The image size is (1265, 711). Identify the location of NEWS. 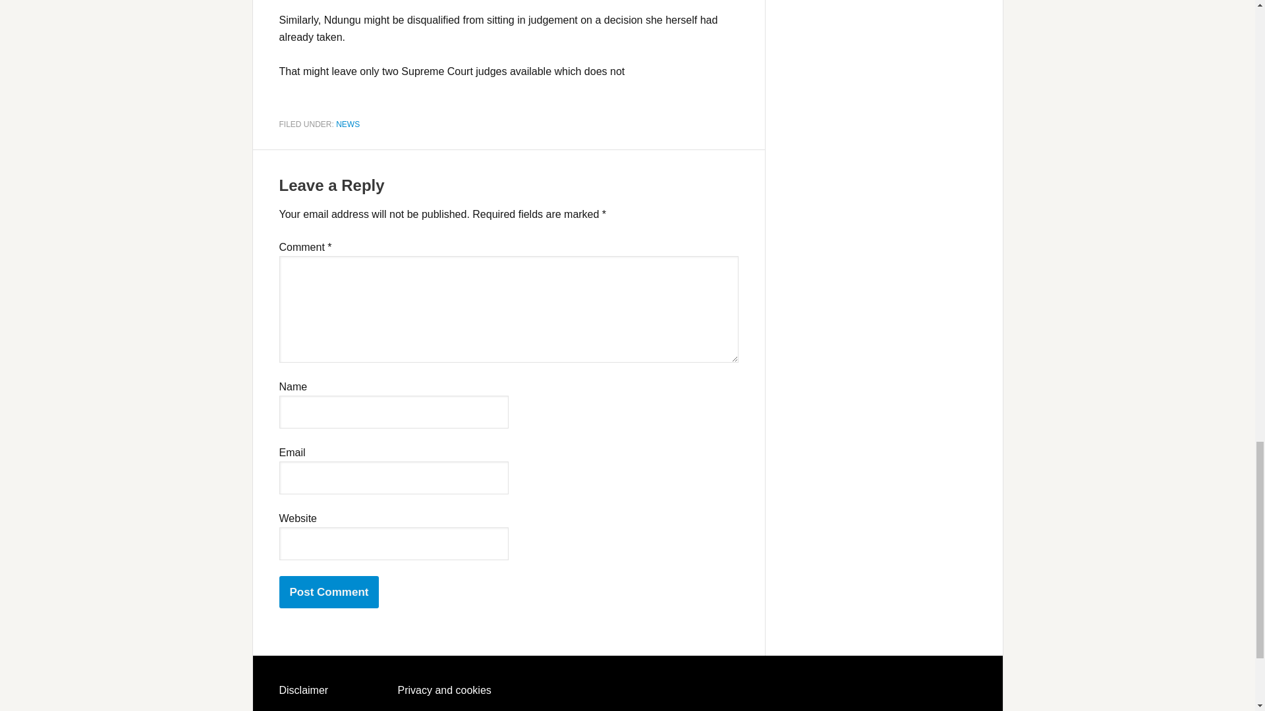
(348, 124).